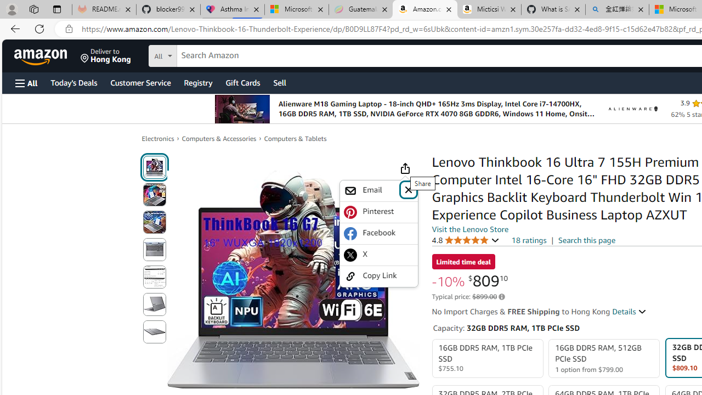  I want to click on Computers & Accessories, so click(219, 138).